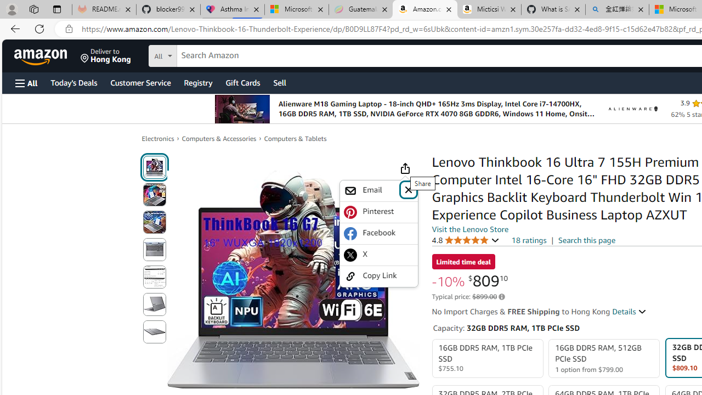  I want to click on Computers & Accessories, so click(219, 138).